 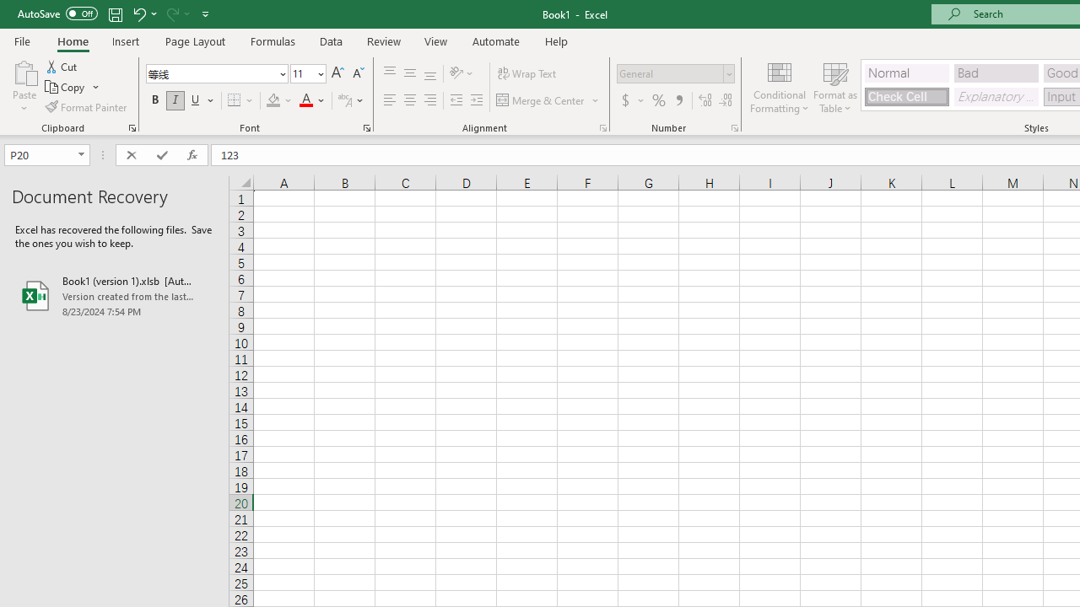 What do you see at coordinates (302, 73) in the screenshot?
I see `Font Size` at bounding box center [302, 73].